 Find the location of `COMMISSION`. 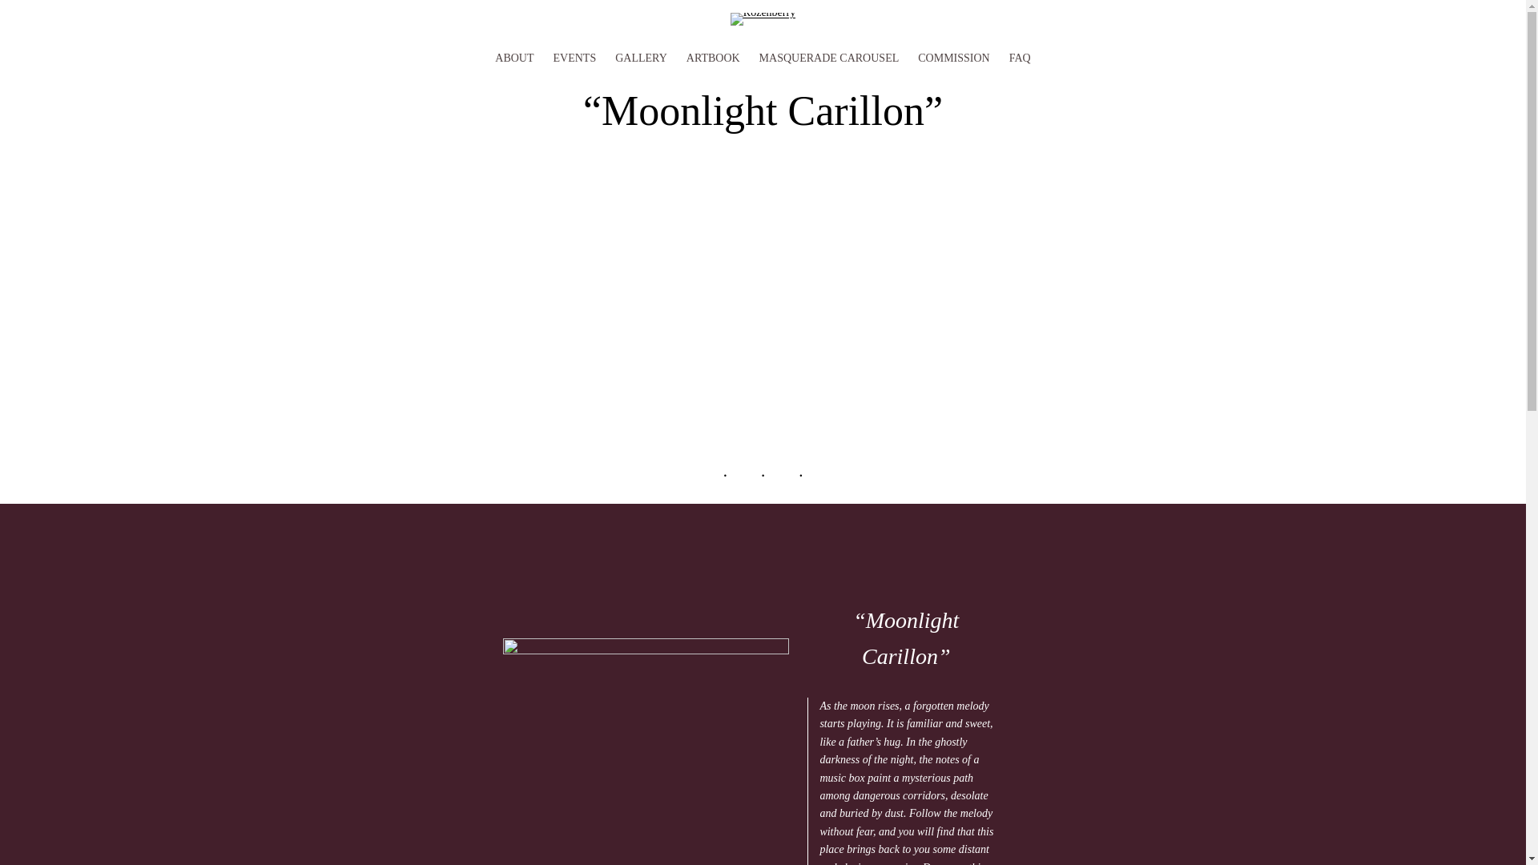

COMMISSION is located at coordinates (953, 58).